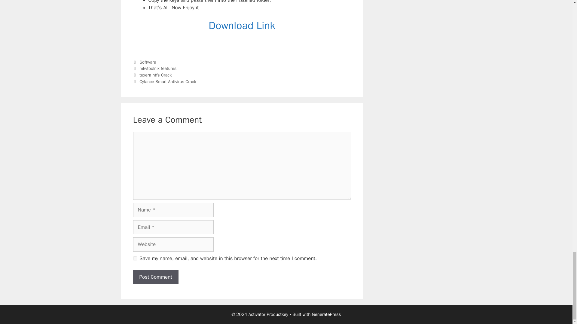 The height and width of the screenshot is (324, 577). I want to click on Software, so click(148, 62).